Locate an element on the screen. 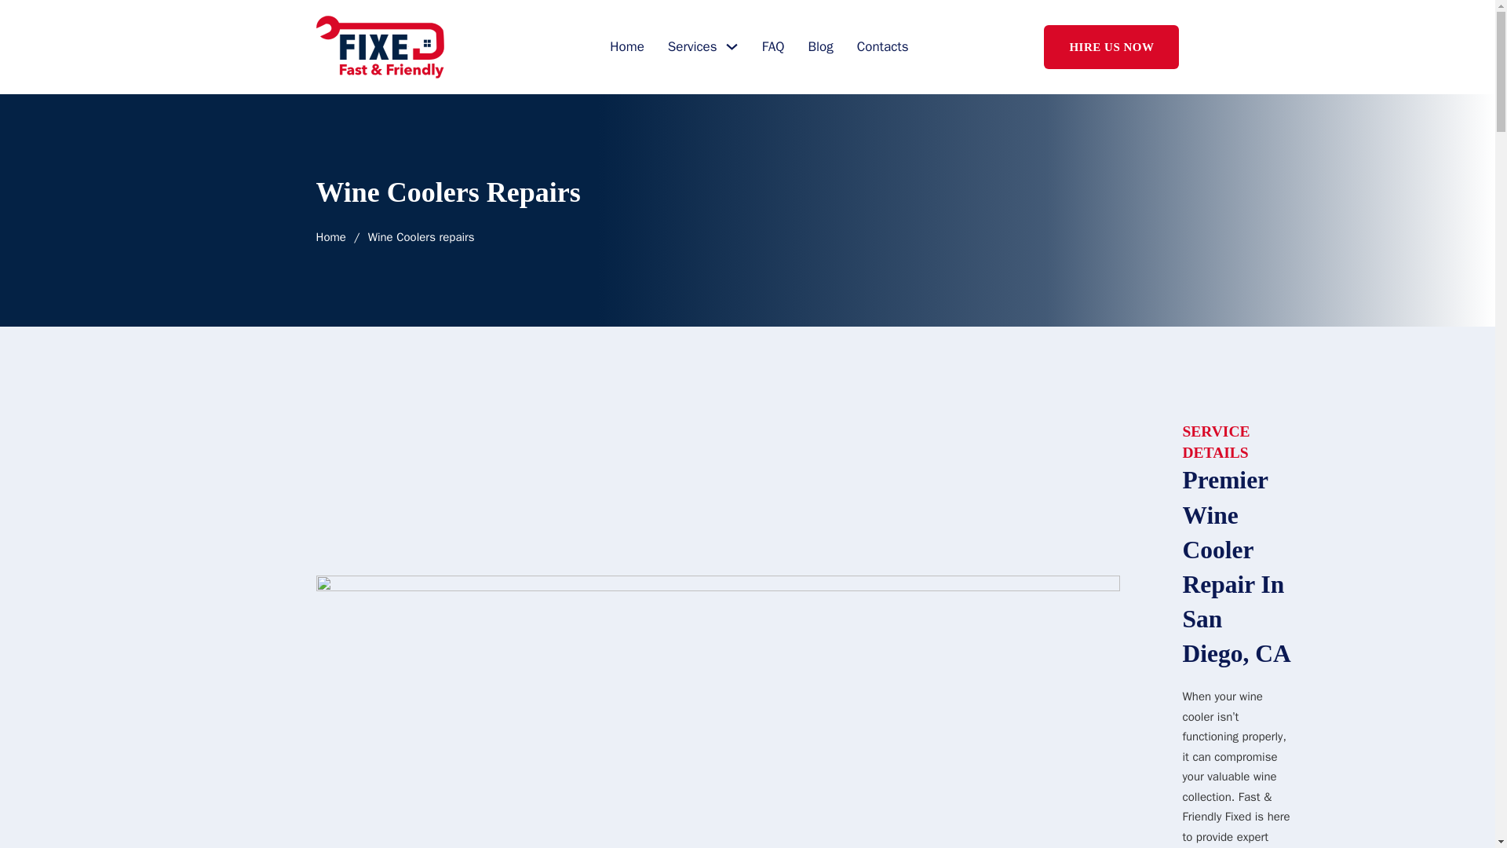 The height and width of the screenshot is (848, 1507). FAQ is located at coordinates (774, 47).